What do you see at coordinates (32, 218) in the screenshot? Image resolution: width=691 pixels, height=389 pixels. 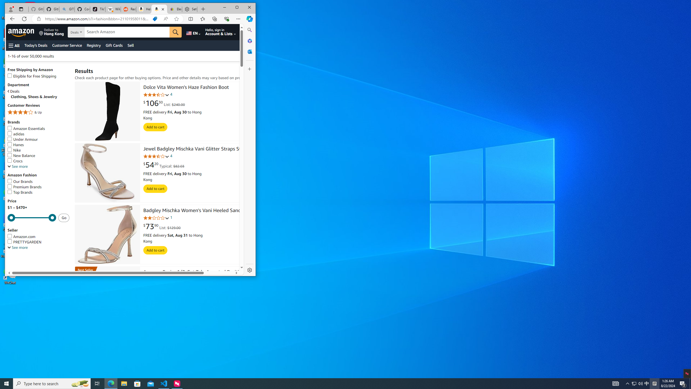 I see `Minimum` at bounding box center [32, 218].